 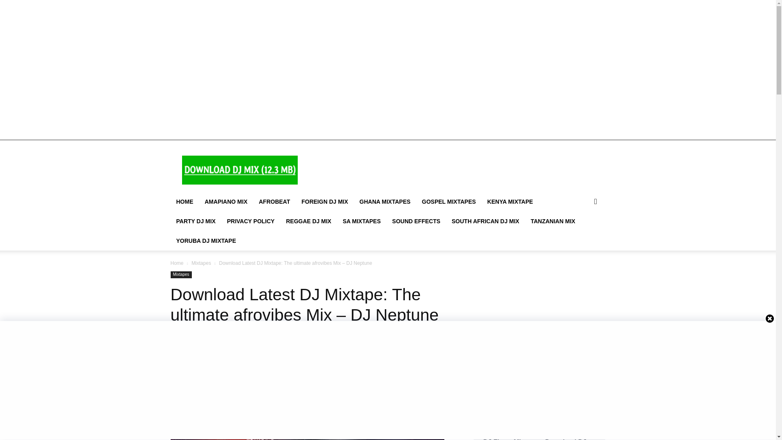 I want to click on GOSPEL MIXTAPES, so click(x=449, y=201).